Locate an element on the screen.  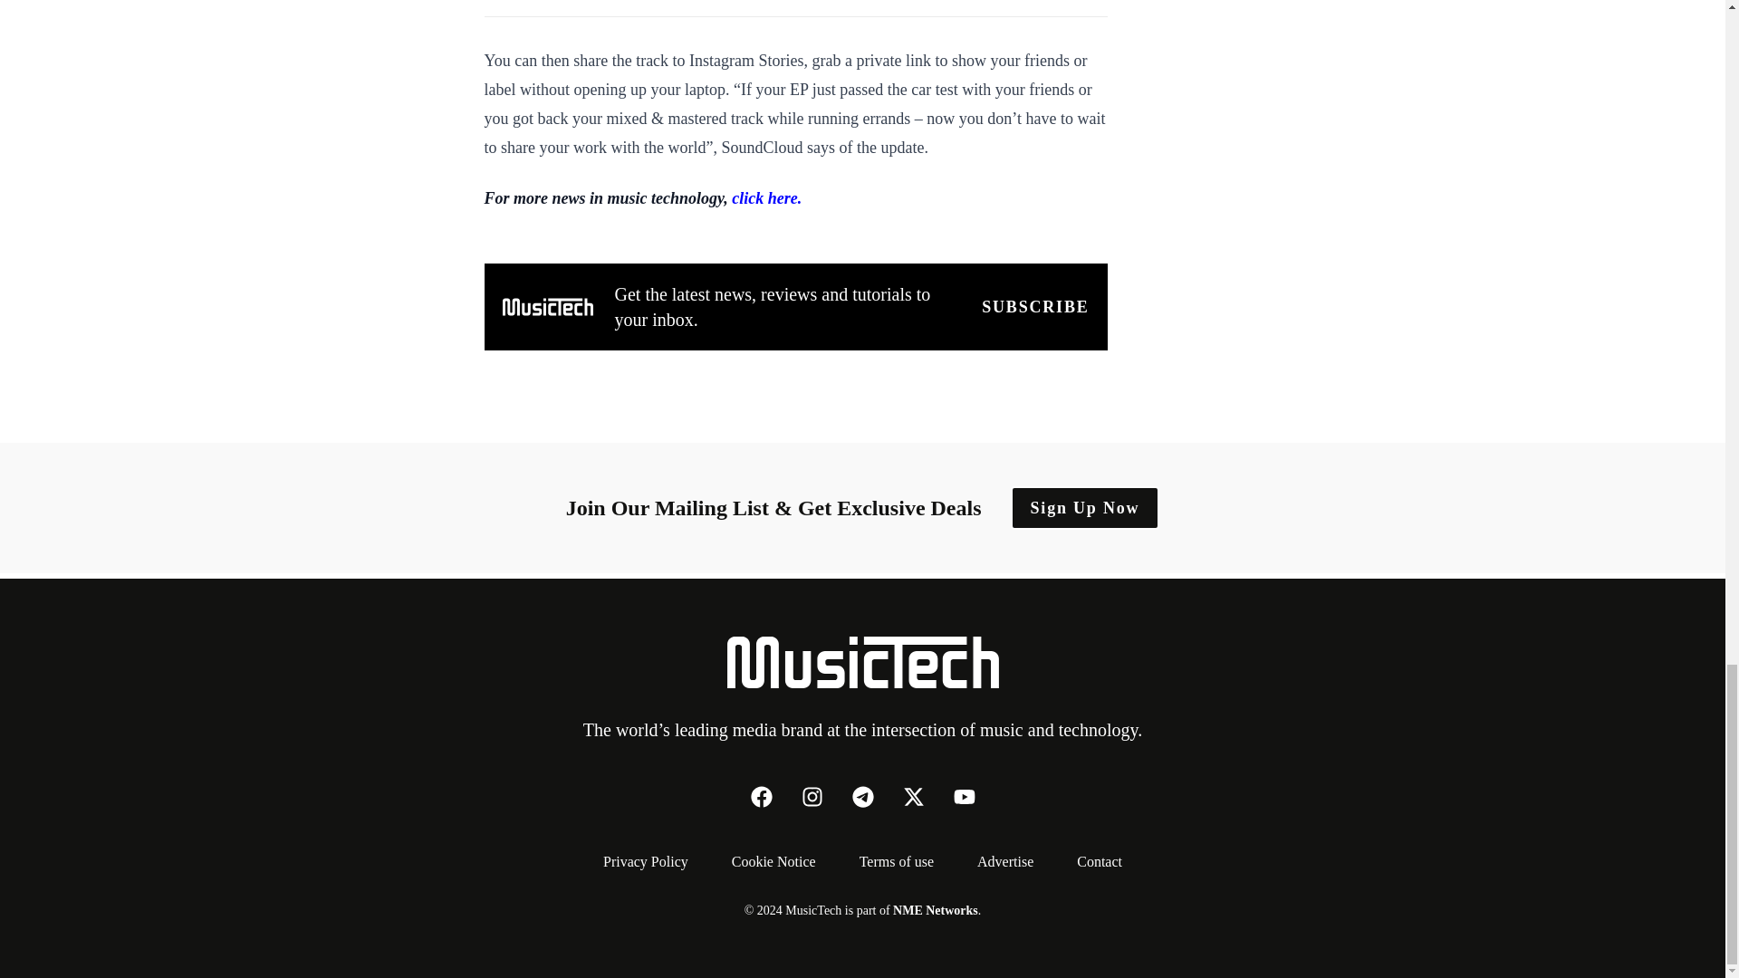
SUBSCRIBE is located at coordinates (1034, 307).